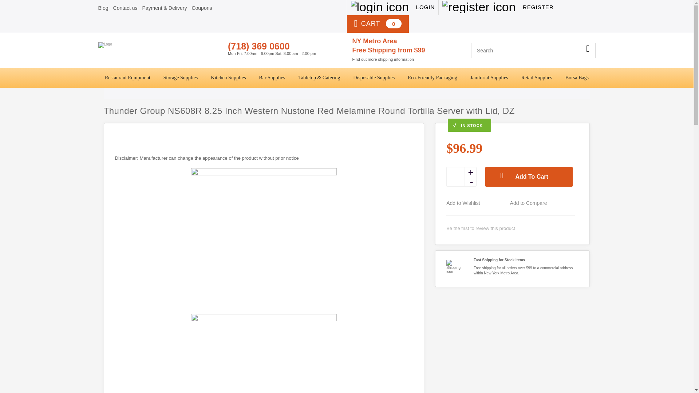  I want to click on Add To Cart, so click(529, 177).